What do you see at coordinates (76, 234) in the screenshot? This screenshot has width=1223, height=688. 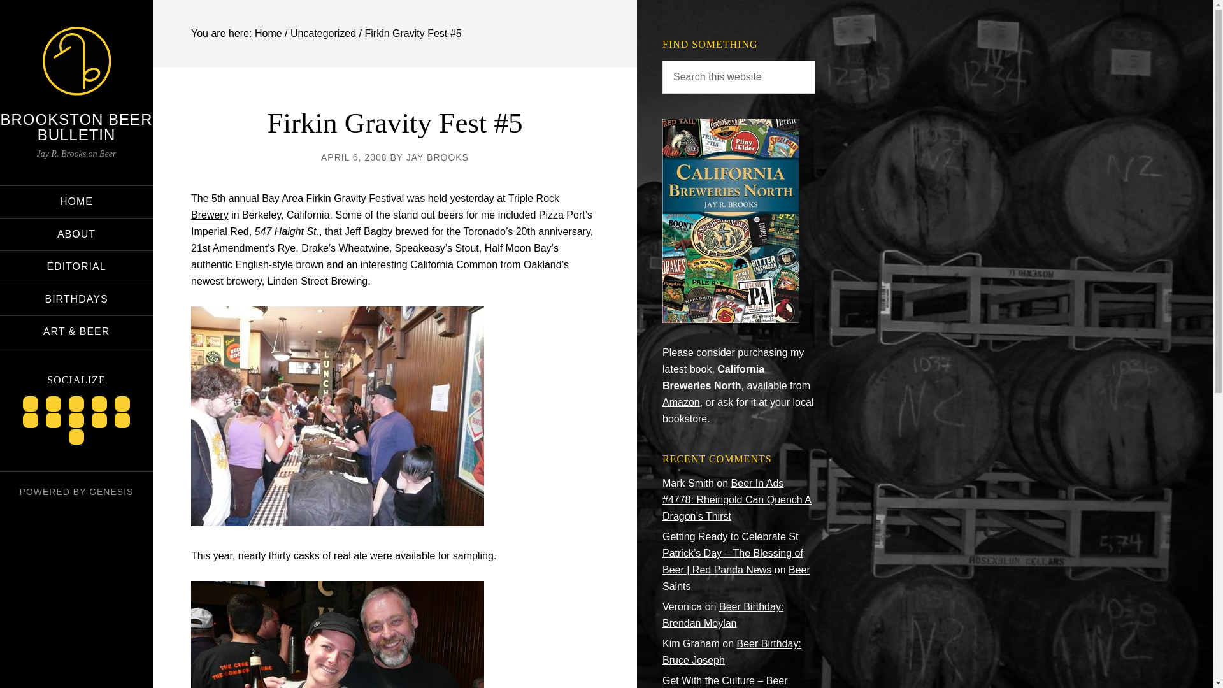 I see `ABOUT` at bounding box center [76, 234].